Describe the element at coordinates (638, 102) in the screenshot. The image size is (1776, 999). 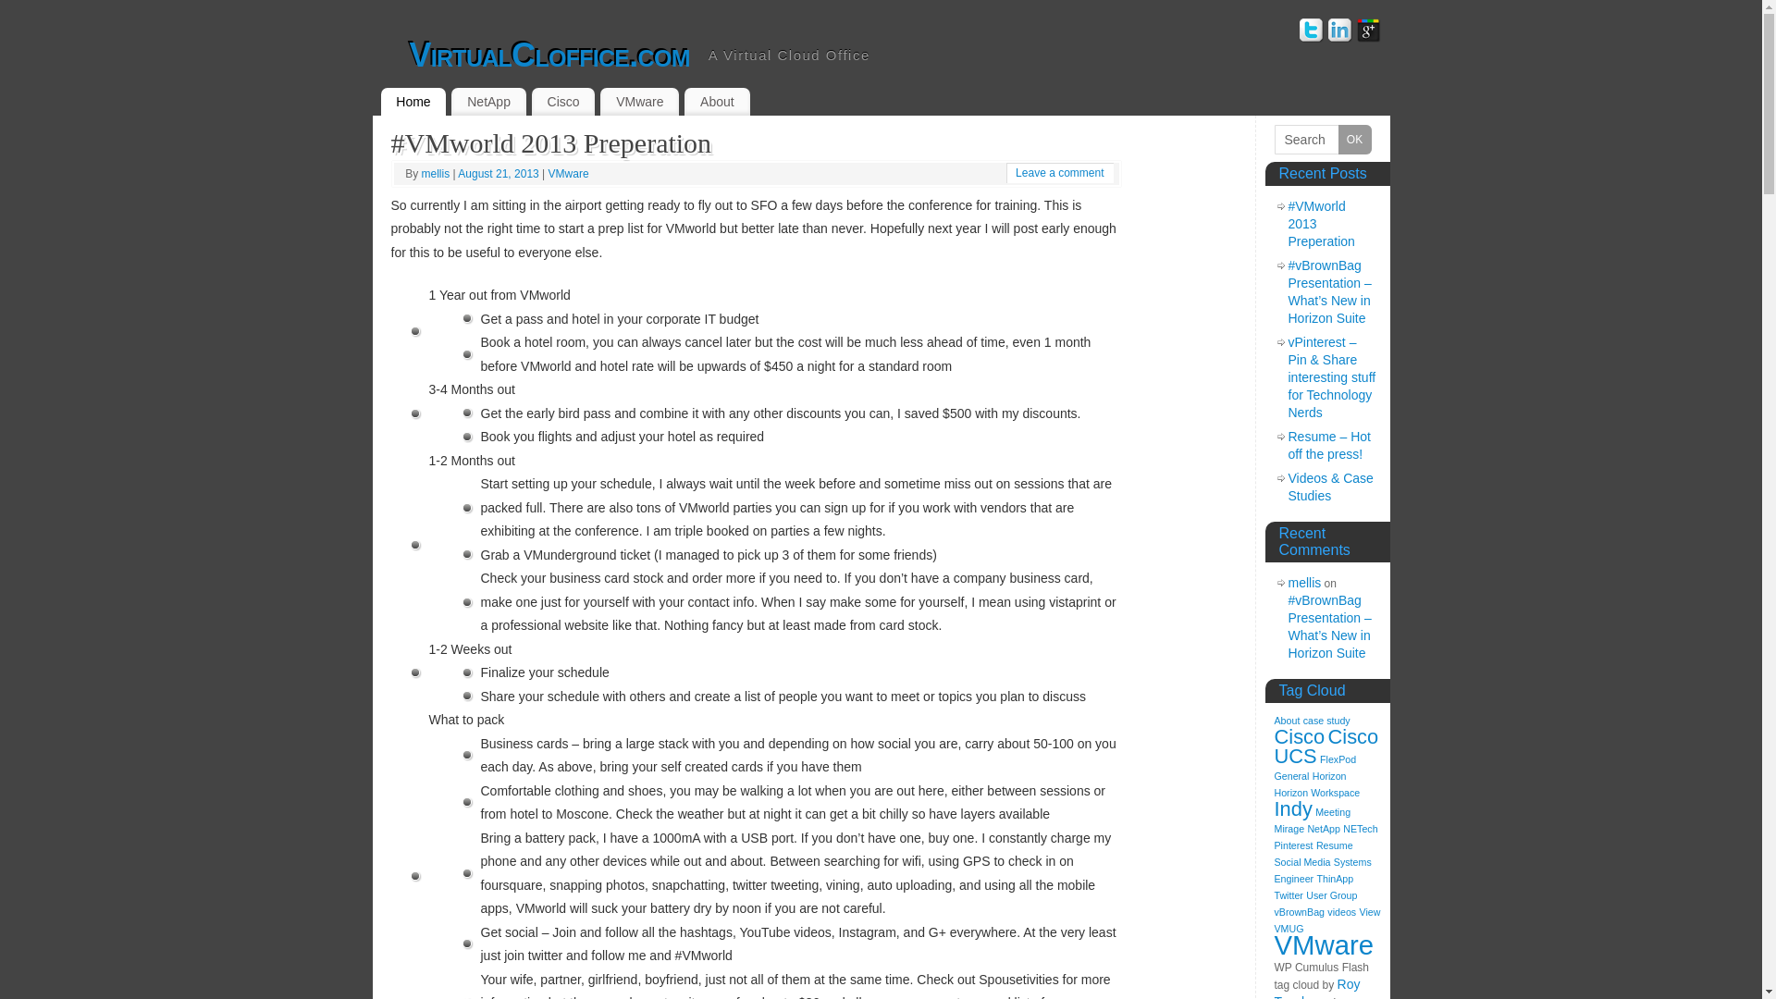
I see `VMware` at that location.